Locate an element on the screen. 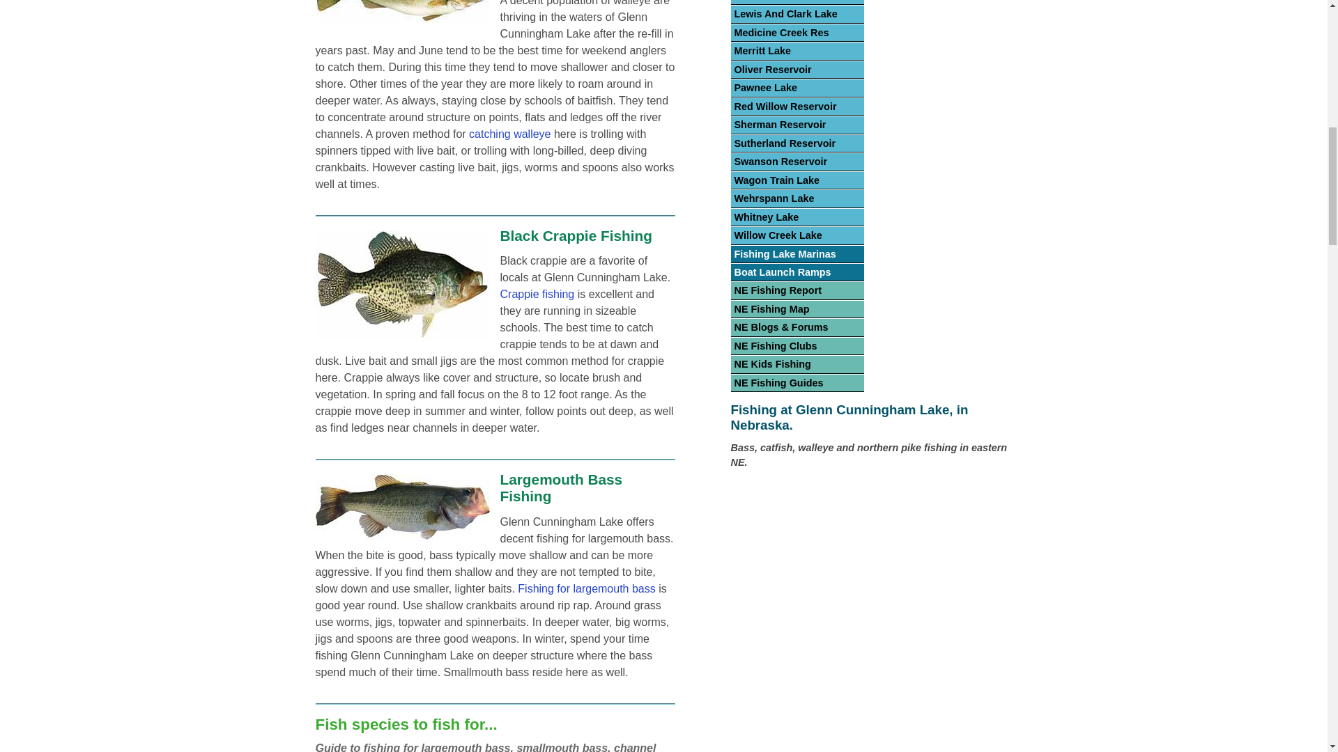  Fishing for largemouth bass is located at coordinates (587, 589).